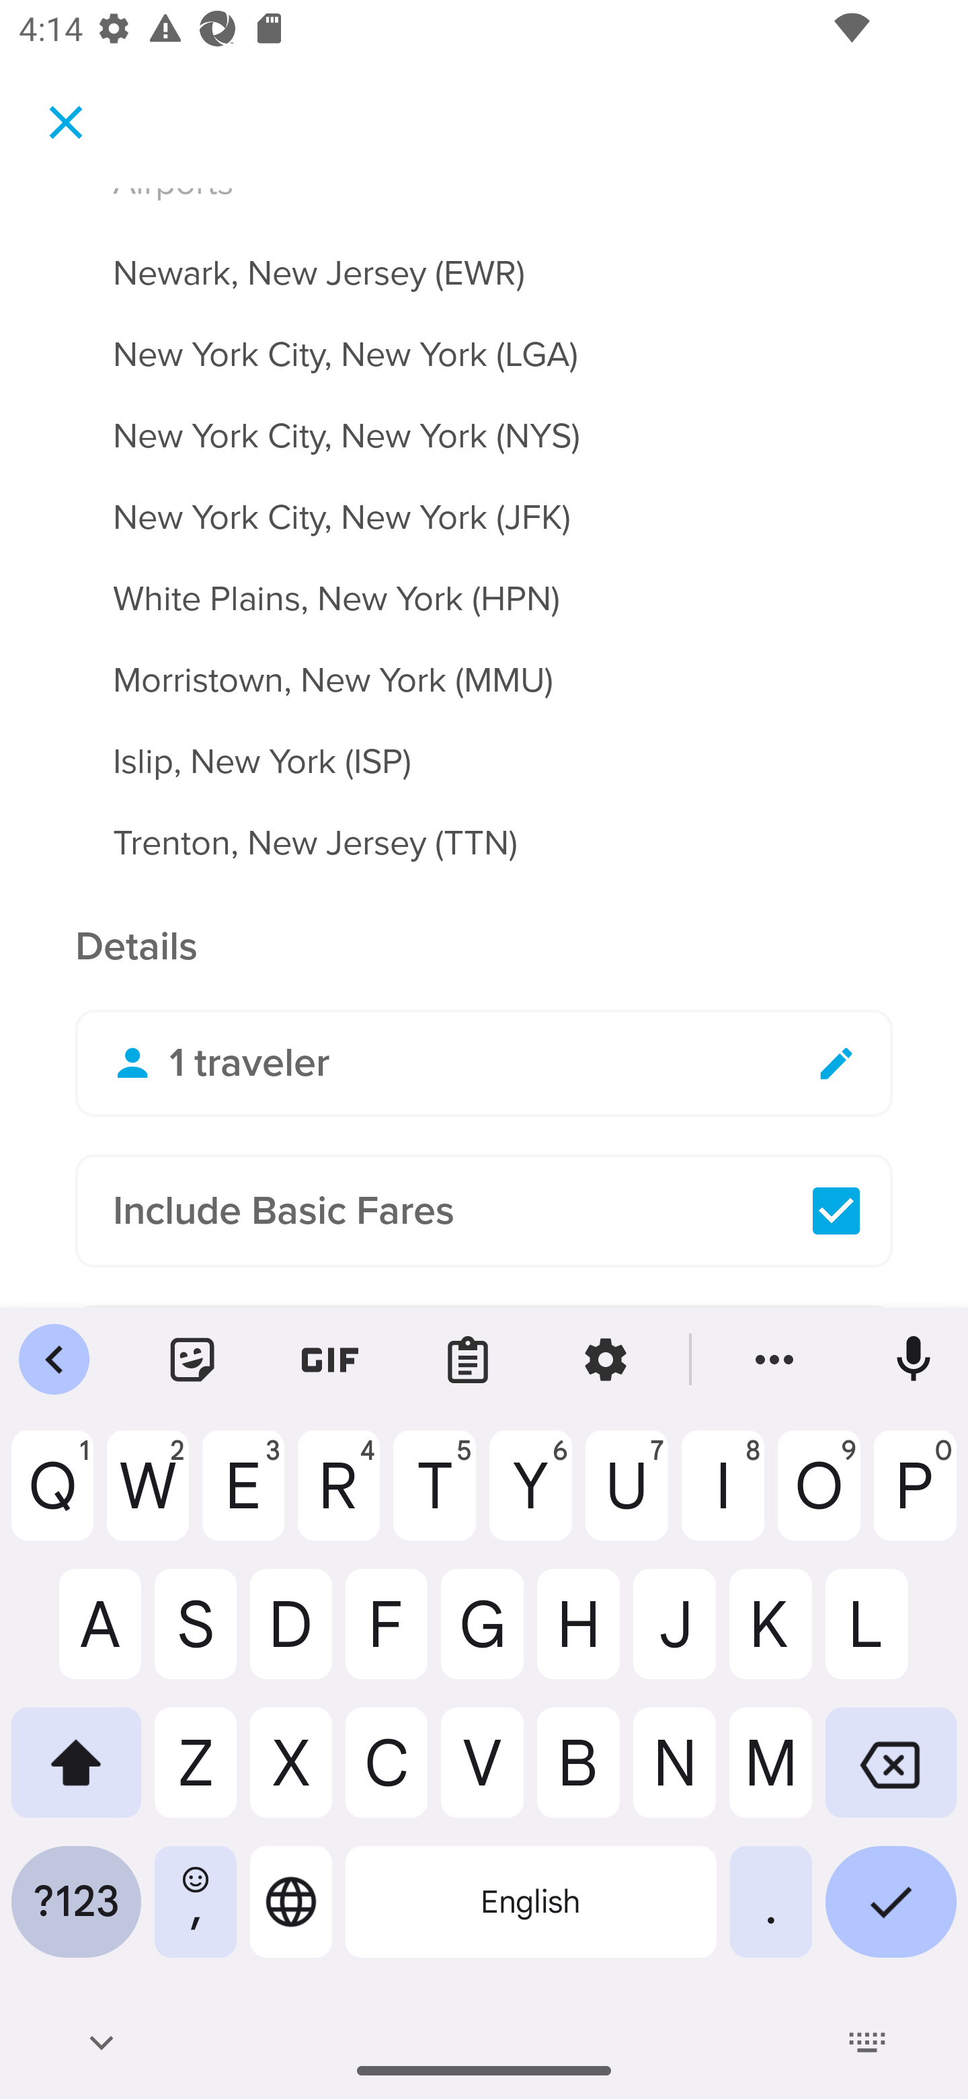 The width and height of the screenshot is (968, 2099). Describe the element at coordinates (484, 1064) in the screenshot. I see `1 traveler Edit Travelers` at that location.